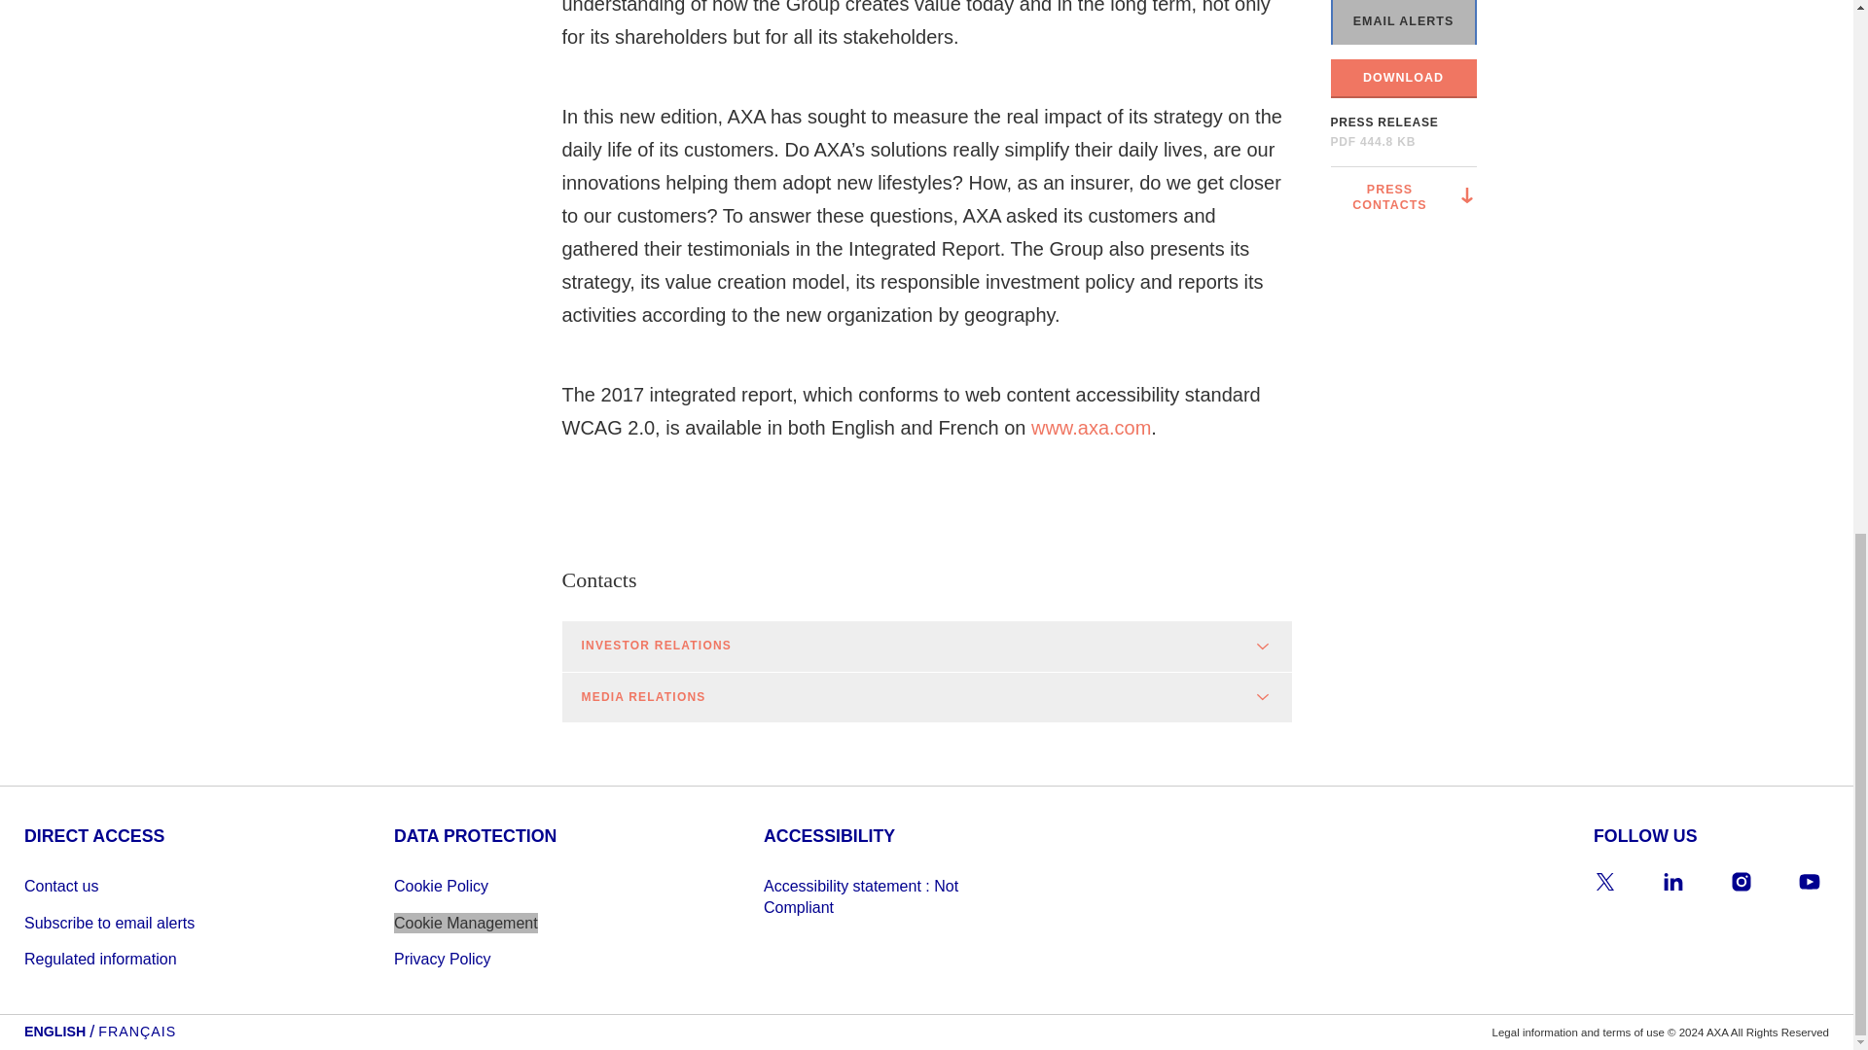 The width and height of the screenshot is (1868, 1050). What do you see at coordinates (1673, 882) in the screenshot?
I see `Linkedin` at bounding box center [1673, 882].